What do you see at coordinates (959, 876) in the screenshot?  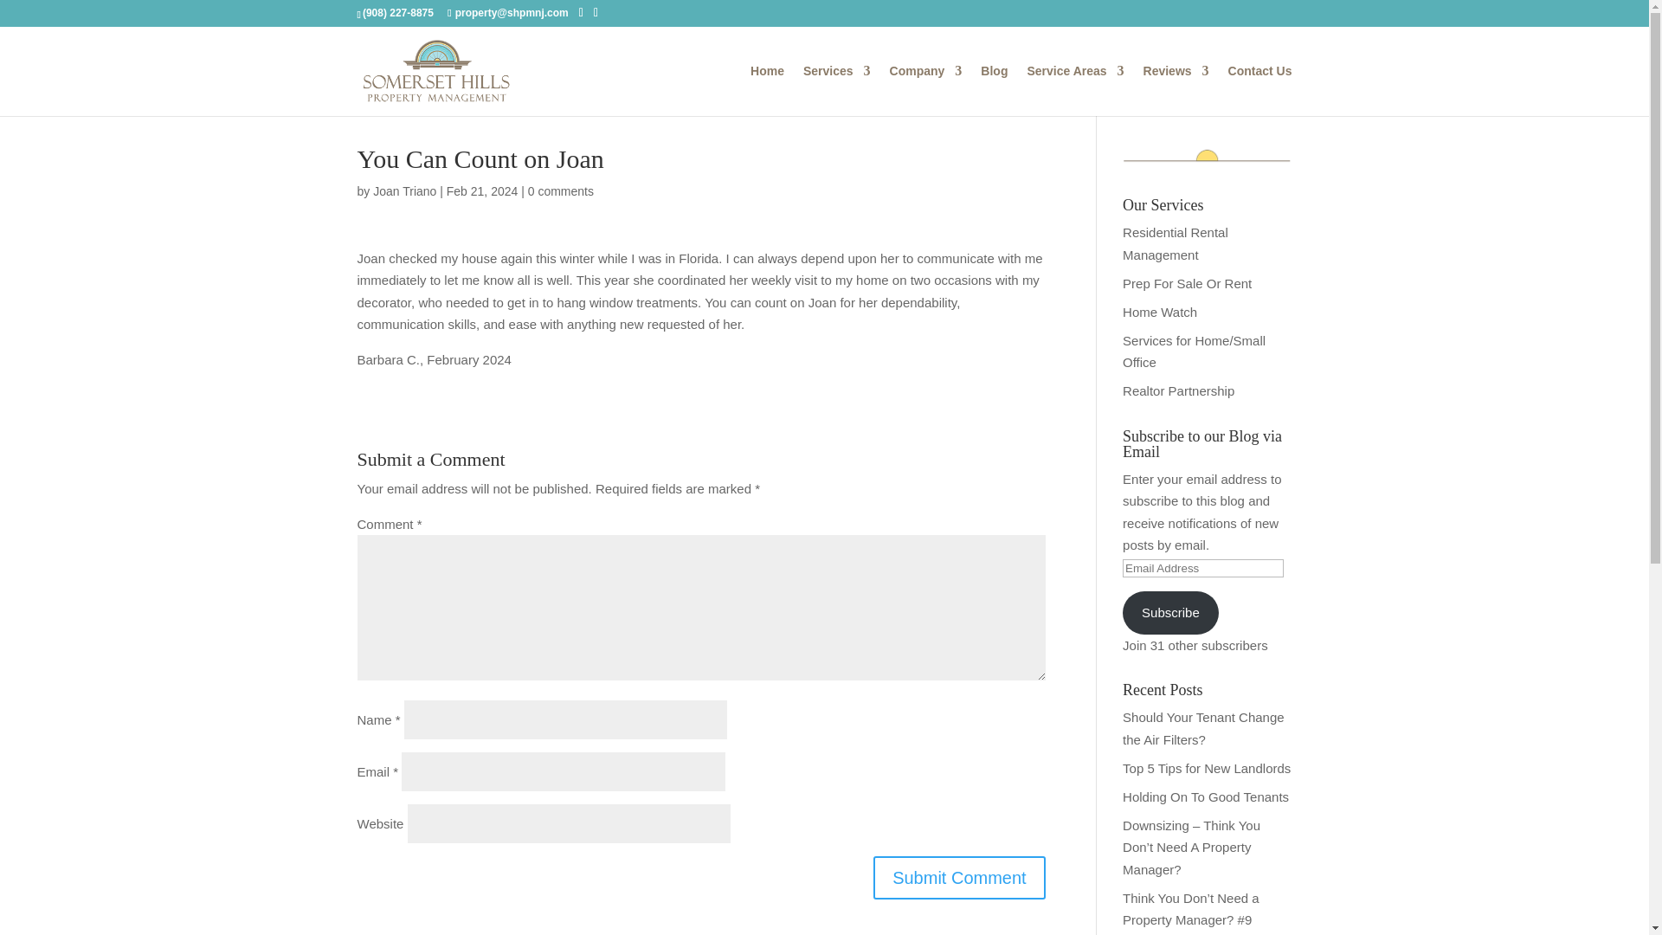 I see `Submit Comment` at bounding box center [959, 876].